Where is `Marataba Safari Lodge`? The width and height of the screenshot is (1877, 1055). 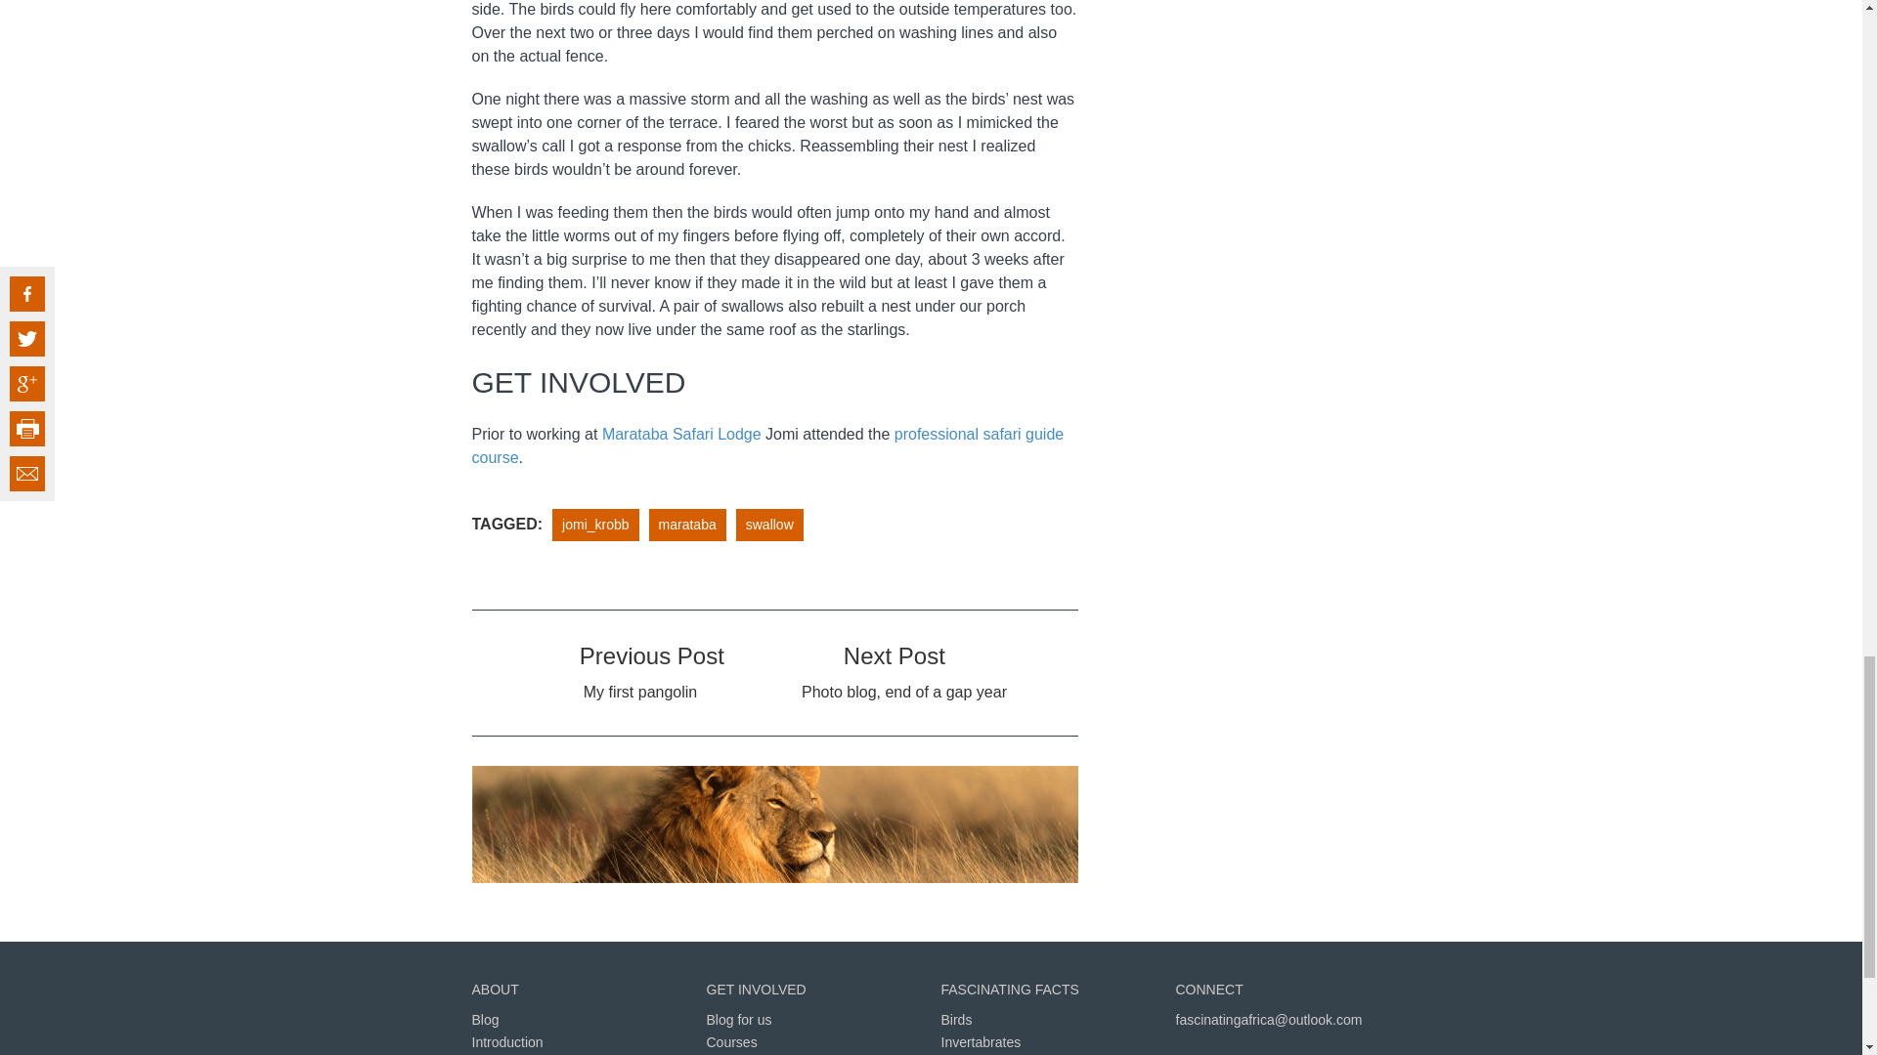 Marataba Safari Lodge is located at coordinates (682, 434).